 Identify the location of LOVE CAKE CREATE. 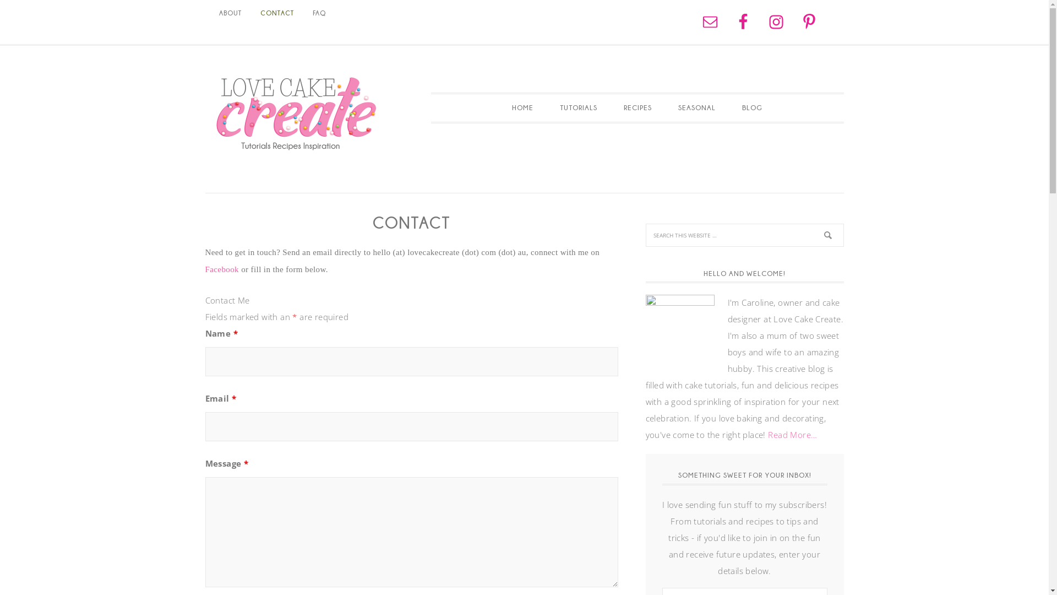
(296, 113).